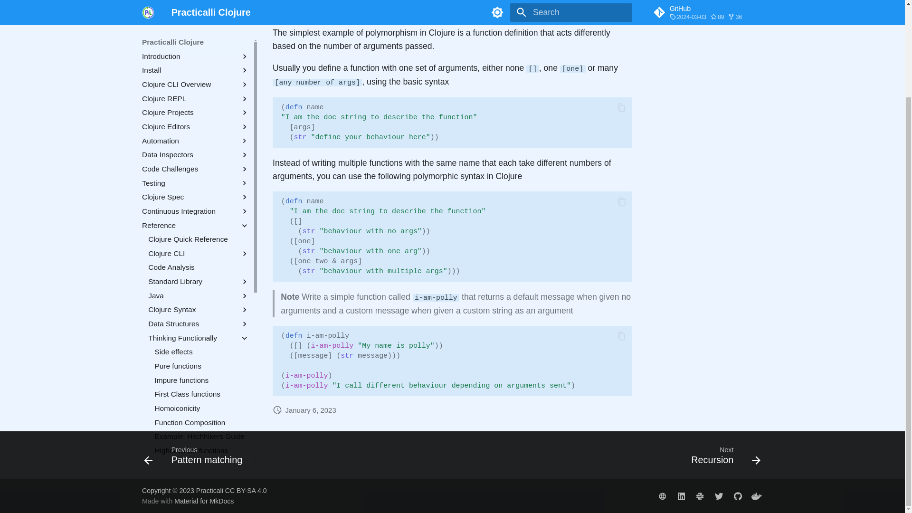 This screenshot has height=513, width=912. Describe the element at coordinates (738, 495) in the screenshot. I see `github.com` at that location.